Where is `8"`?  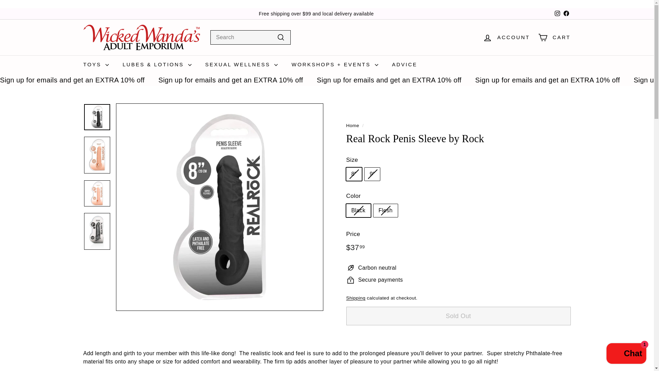
8" is located at coordinates (506, 37).